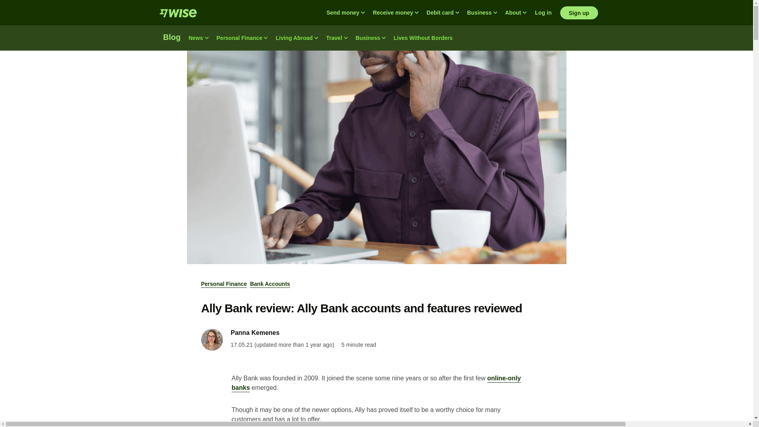  Describe the element at coordinates (172, 38) in the screenshot. I see `Blog` at that location.